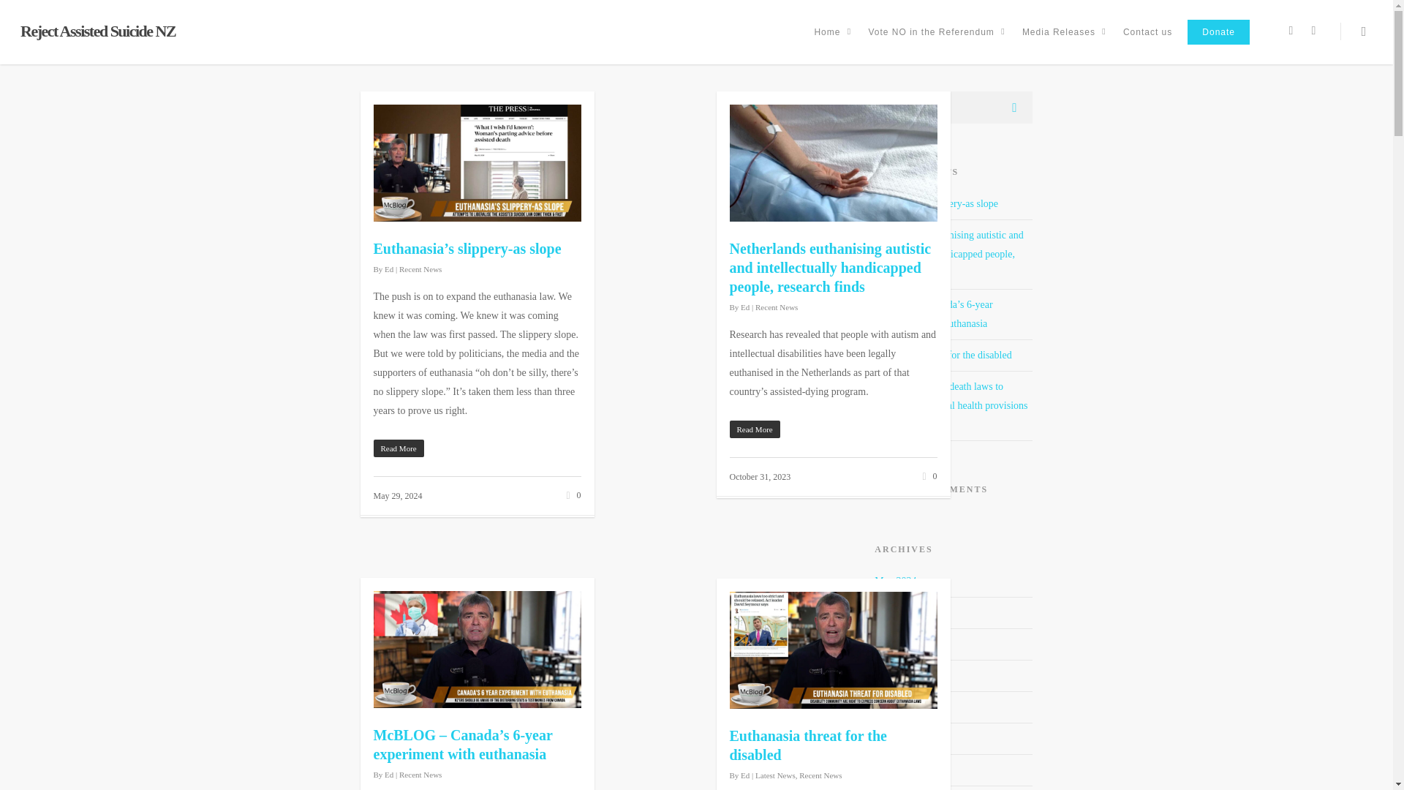 This screenshot has width=1404, height=790. I want to click on Recent News, so click(776, 306).